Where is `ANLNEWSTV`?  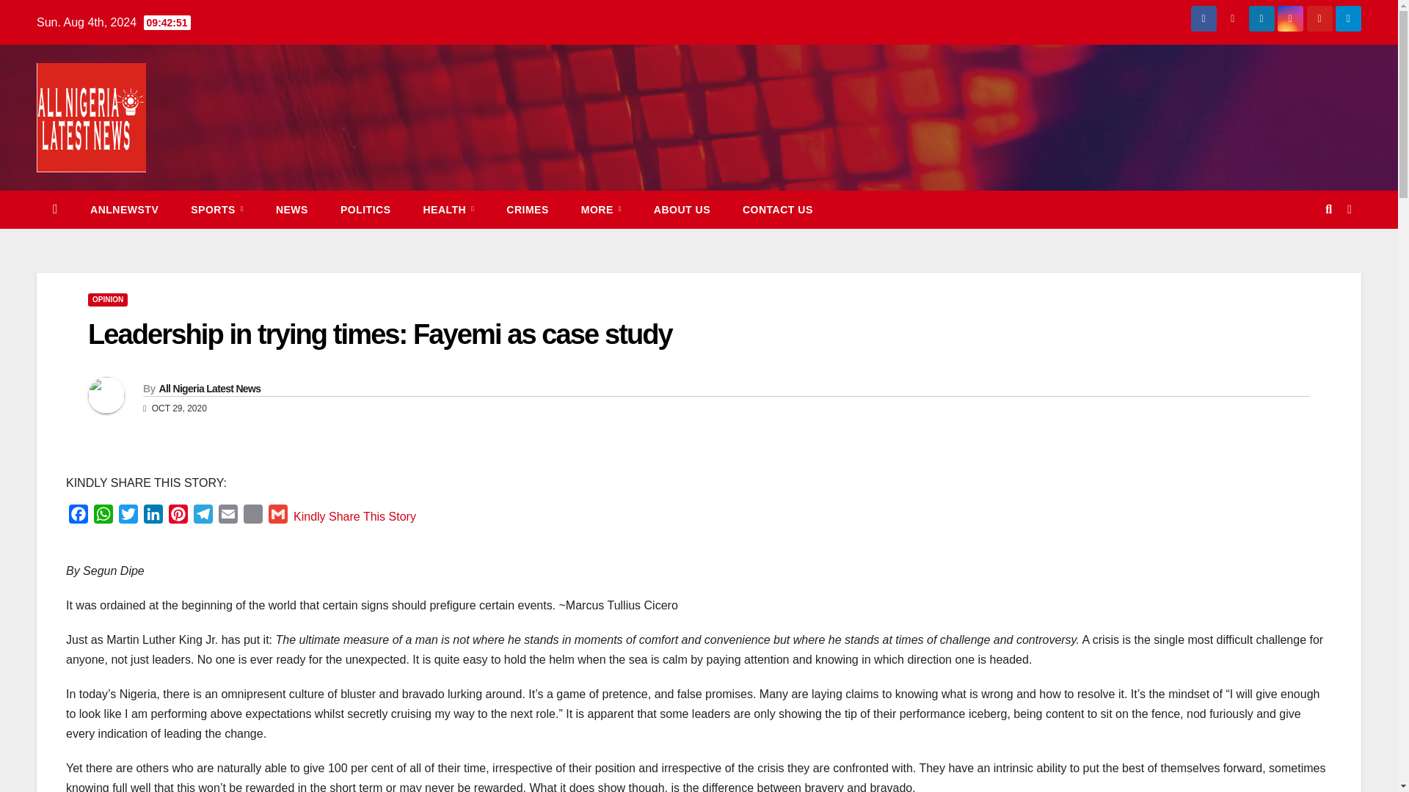 ANLNEWSTV is located at coordinates (125, 210).